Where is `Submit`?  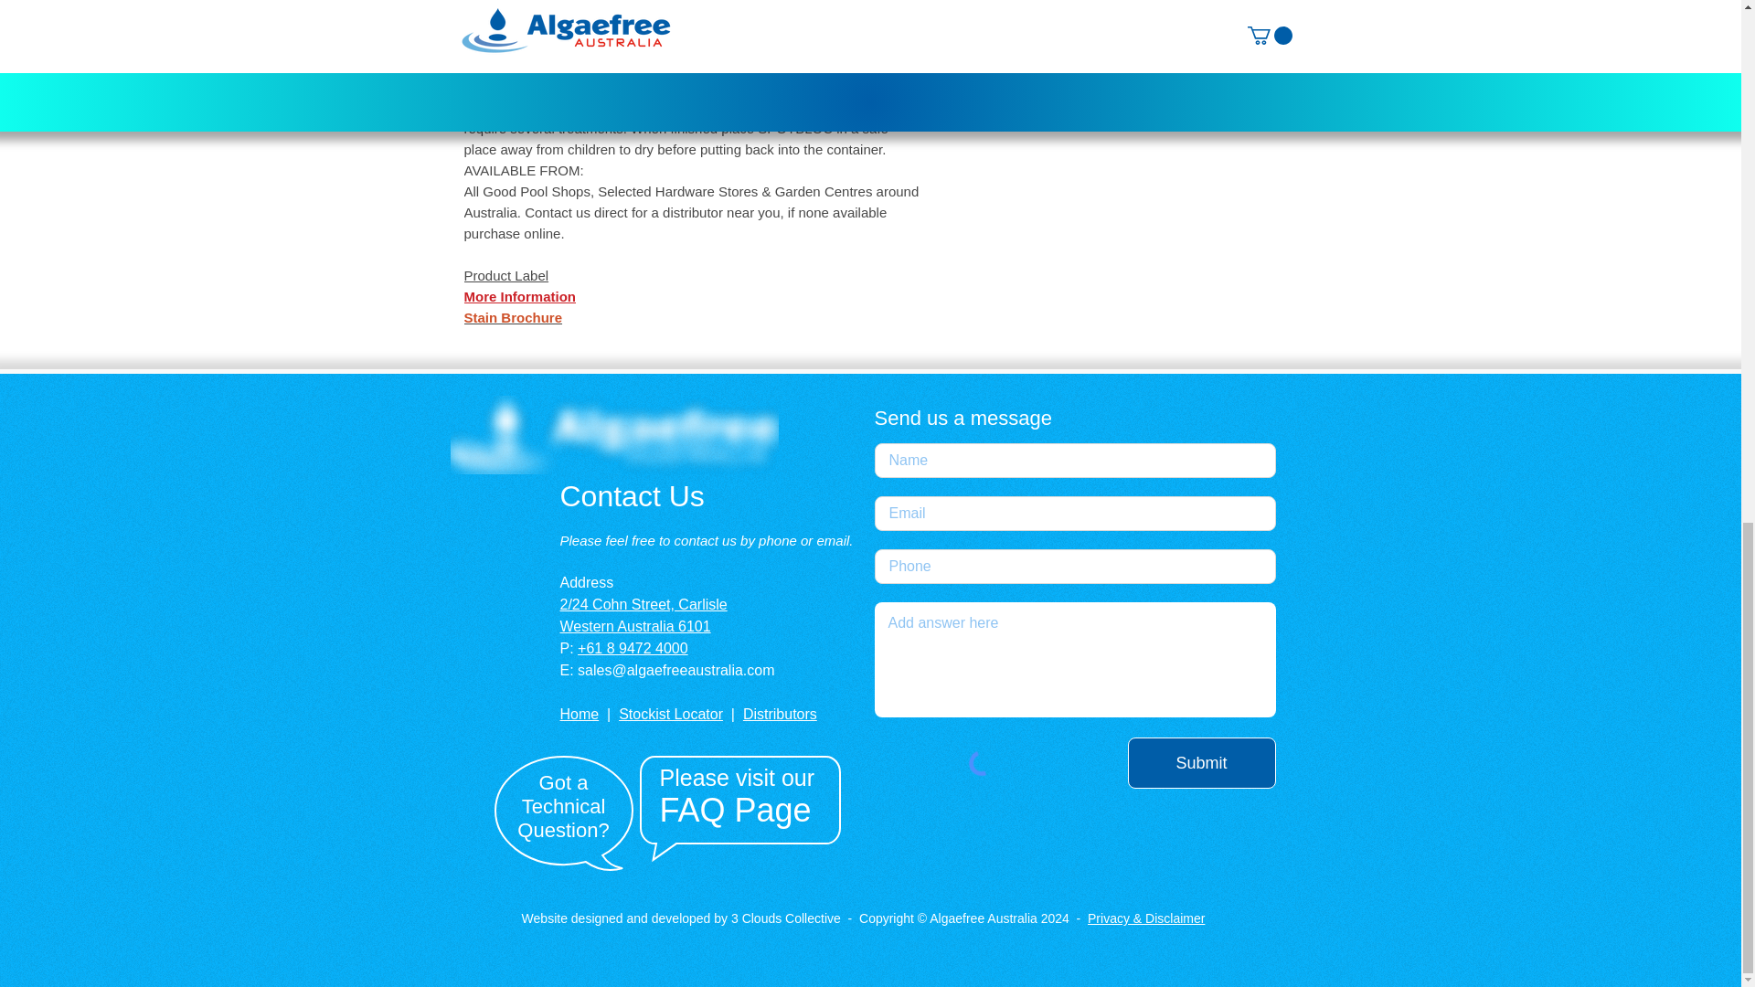
Submit is located at coordinates (1201, 762).